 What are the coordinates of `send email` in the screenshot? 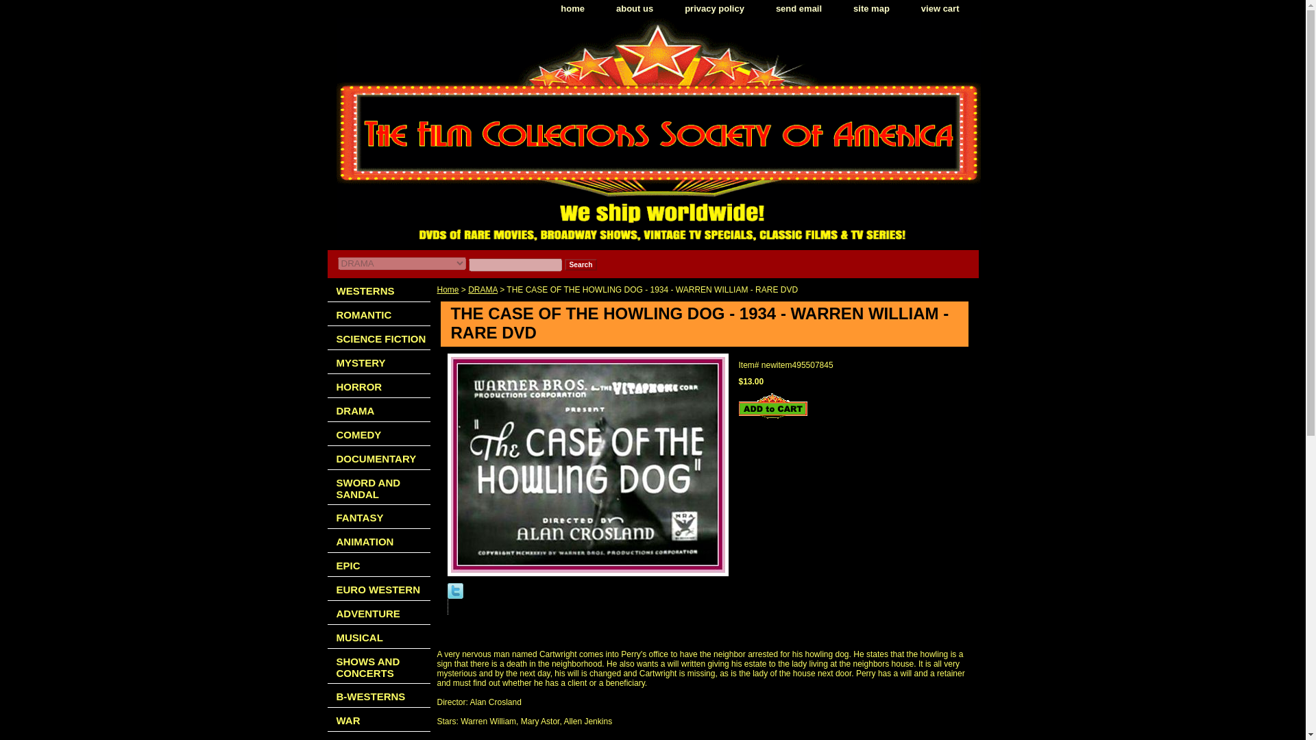 It's located at (799, 9).